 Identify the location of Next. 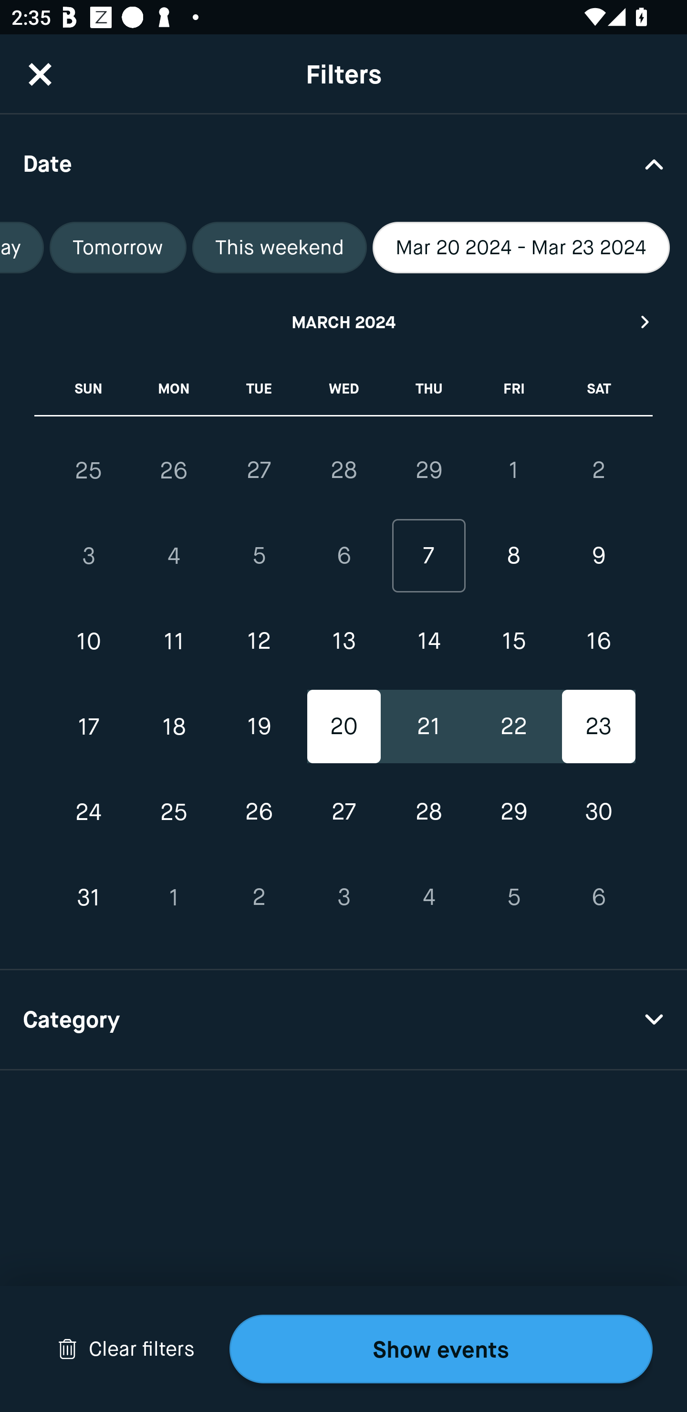
(645, 322).